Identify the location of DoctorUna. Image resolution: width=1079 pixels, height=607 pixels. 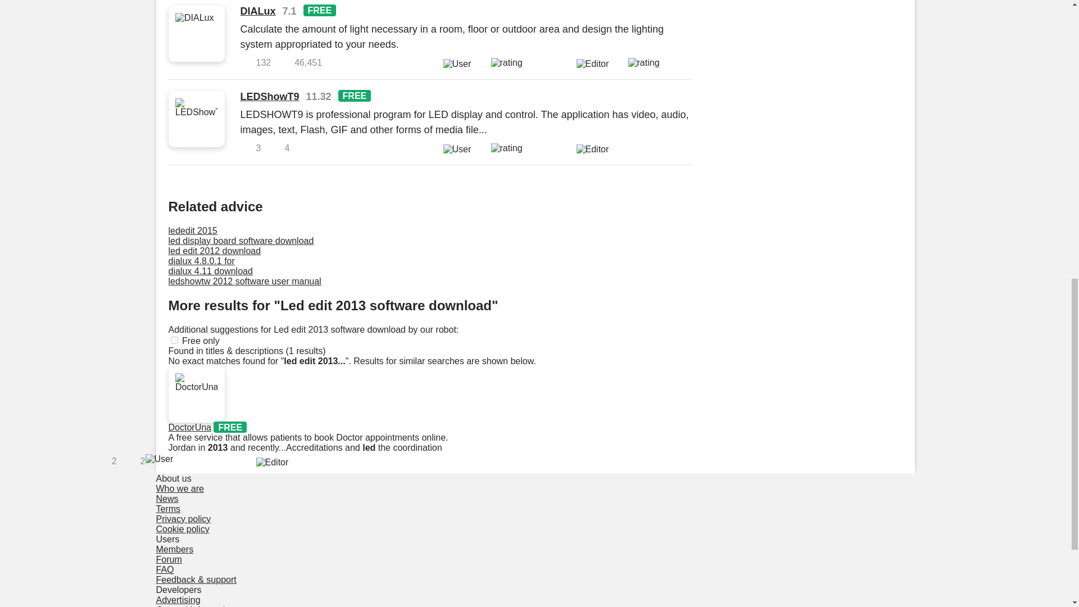
(190, 427).